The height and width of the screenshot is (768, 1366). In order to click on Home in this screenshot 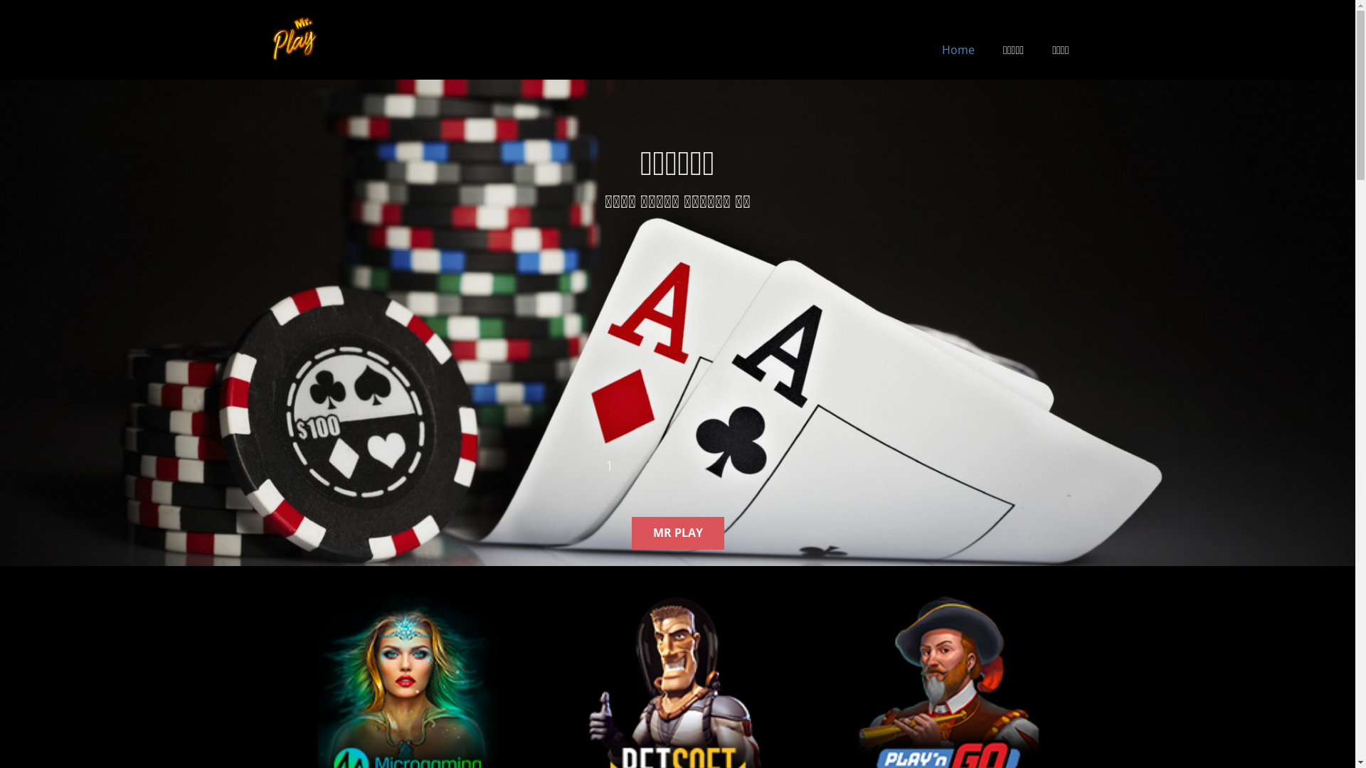, I will do `click(958, 50)`.